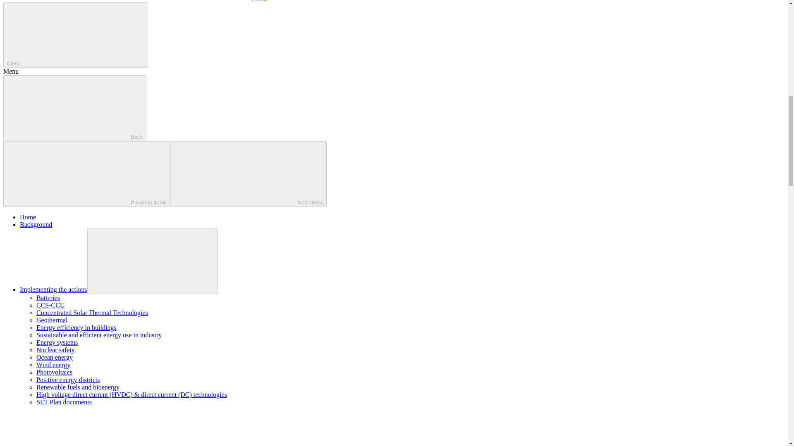 This screenshot has height=447, width=794. I want to click on Batteries, so click(48, 297).